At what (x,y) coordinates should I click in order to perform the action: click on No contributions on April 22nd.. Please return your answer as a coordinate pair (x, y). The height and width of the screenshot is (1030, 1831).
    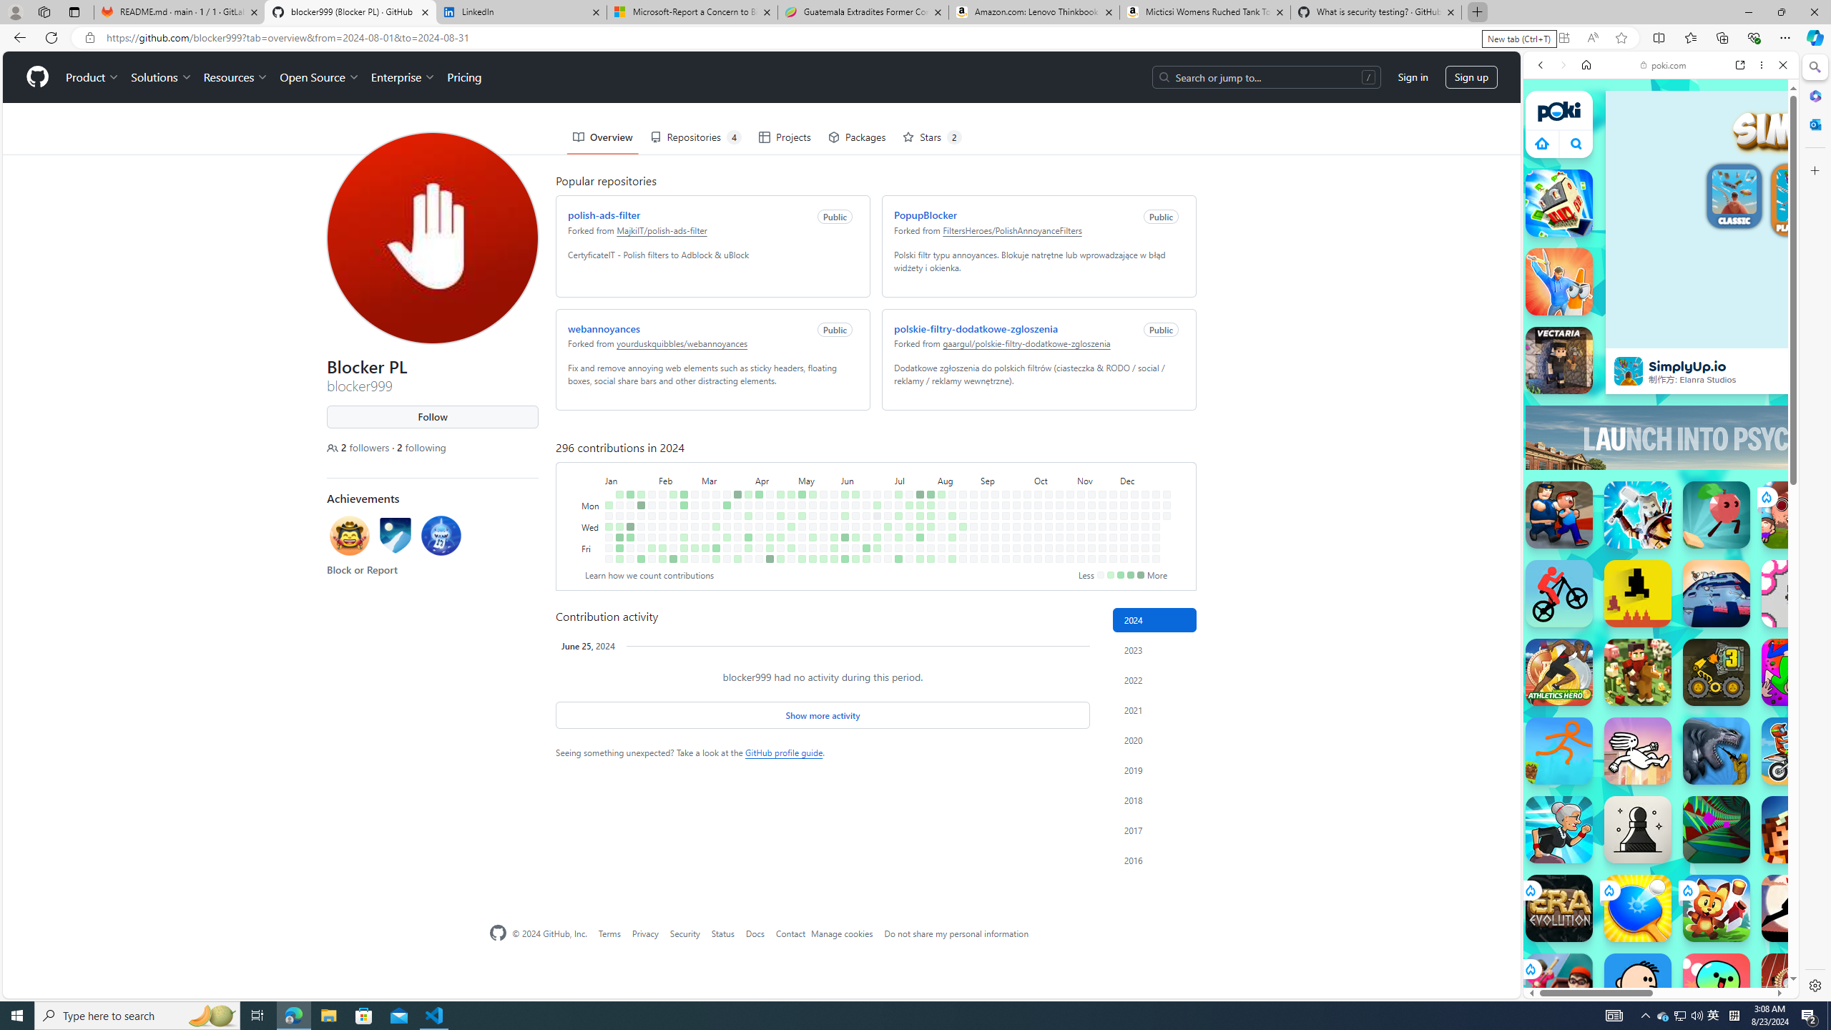
    Looking at the image, I should click on (781, 505).